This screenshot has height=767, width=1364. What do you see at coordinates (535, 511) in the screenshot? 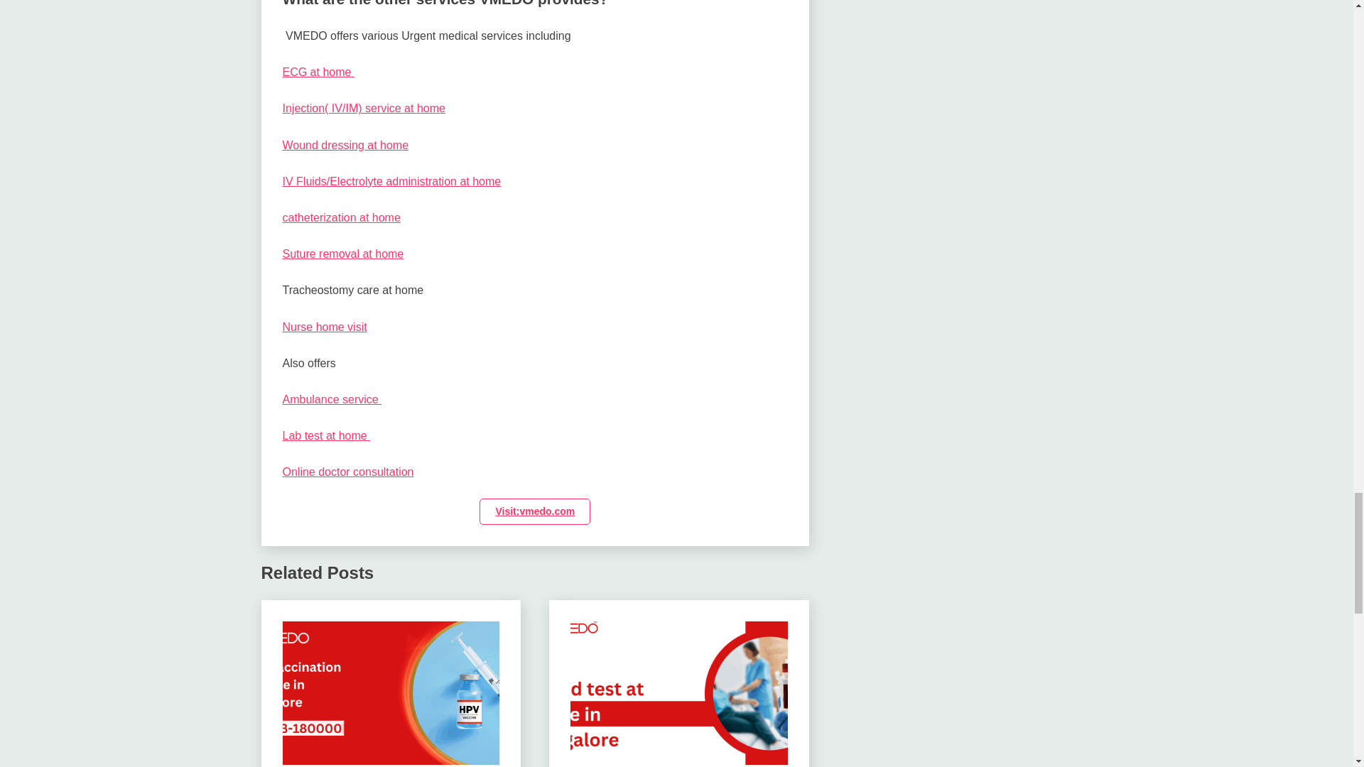
I see `Visit:vmedo.com` at bounding box center [535, 511].